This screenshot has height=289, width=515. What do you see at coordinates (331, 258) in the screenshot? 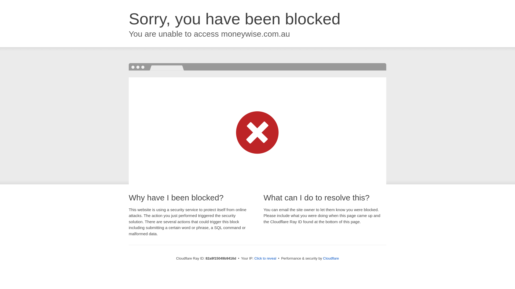
I see `Cloudflare` at bounding box center [331, 258].